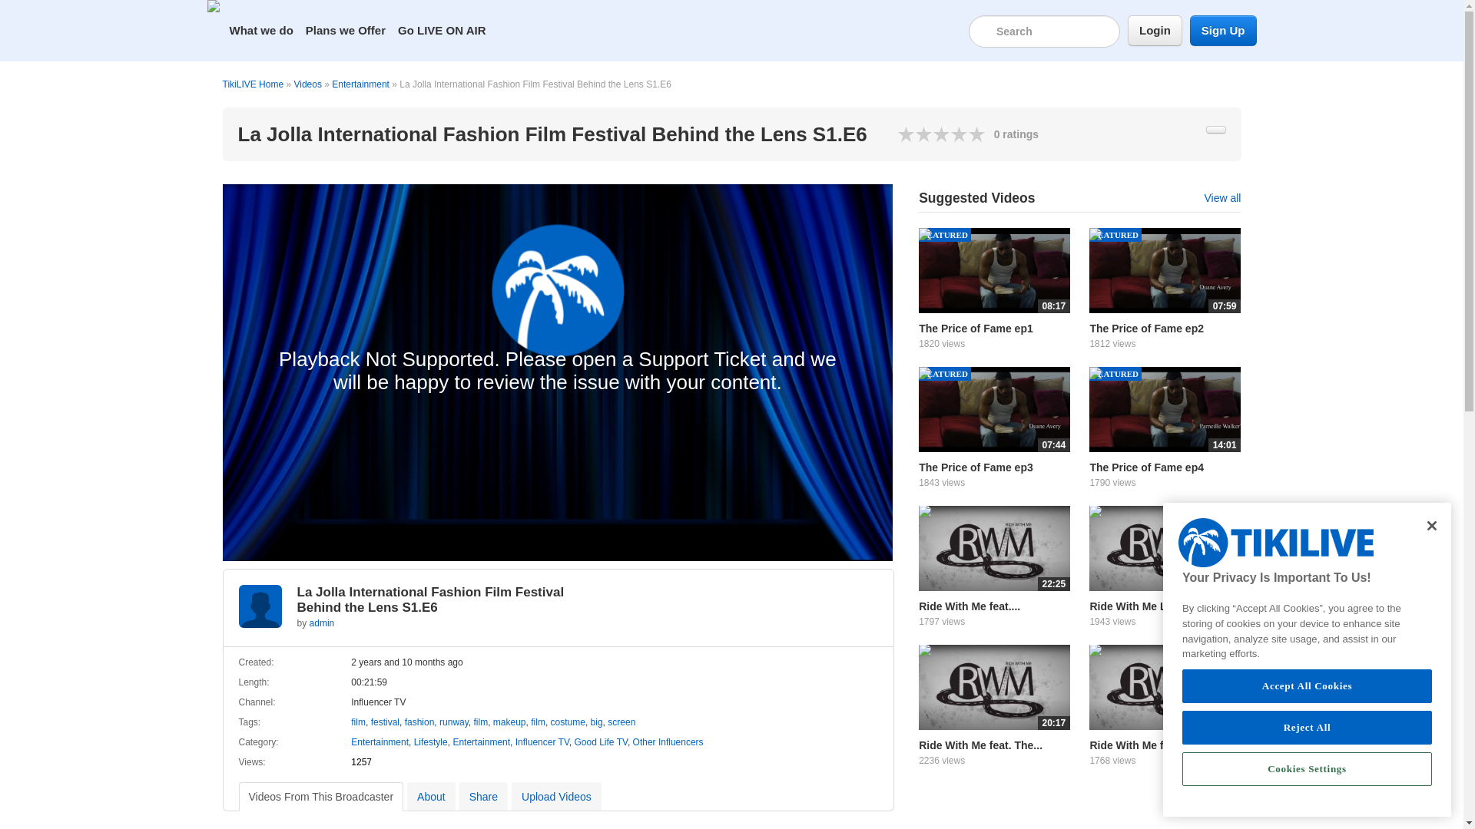 This screenshot has width=1475, height=829. Describe the element at coordinates (346, 31) in the screenshot. I see `Plans we Offer` at that location.